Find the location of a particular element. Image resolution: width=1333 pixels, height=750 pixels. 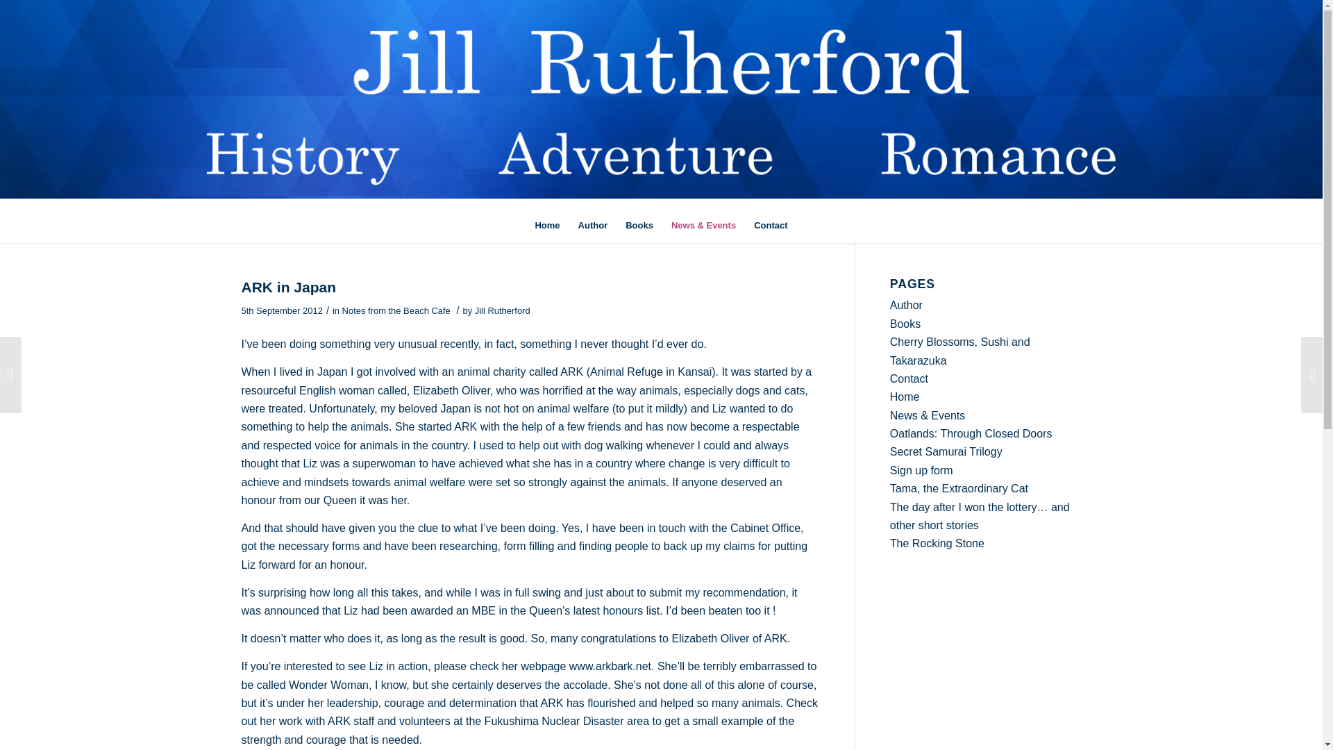

Oatlands: Through Closed Doors is located at coordinates (971, 433).